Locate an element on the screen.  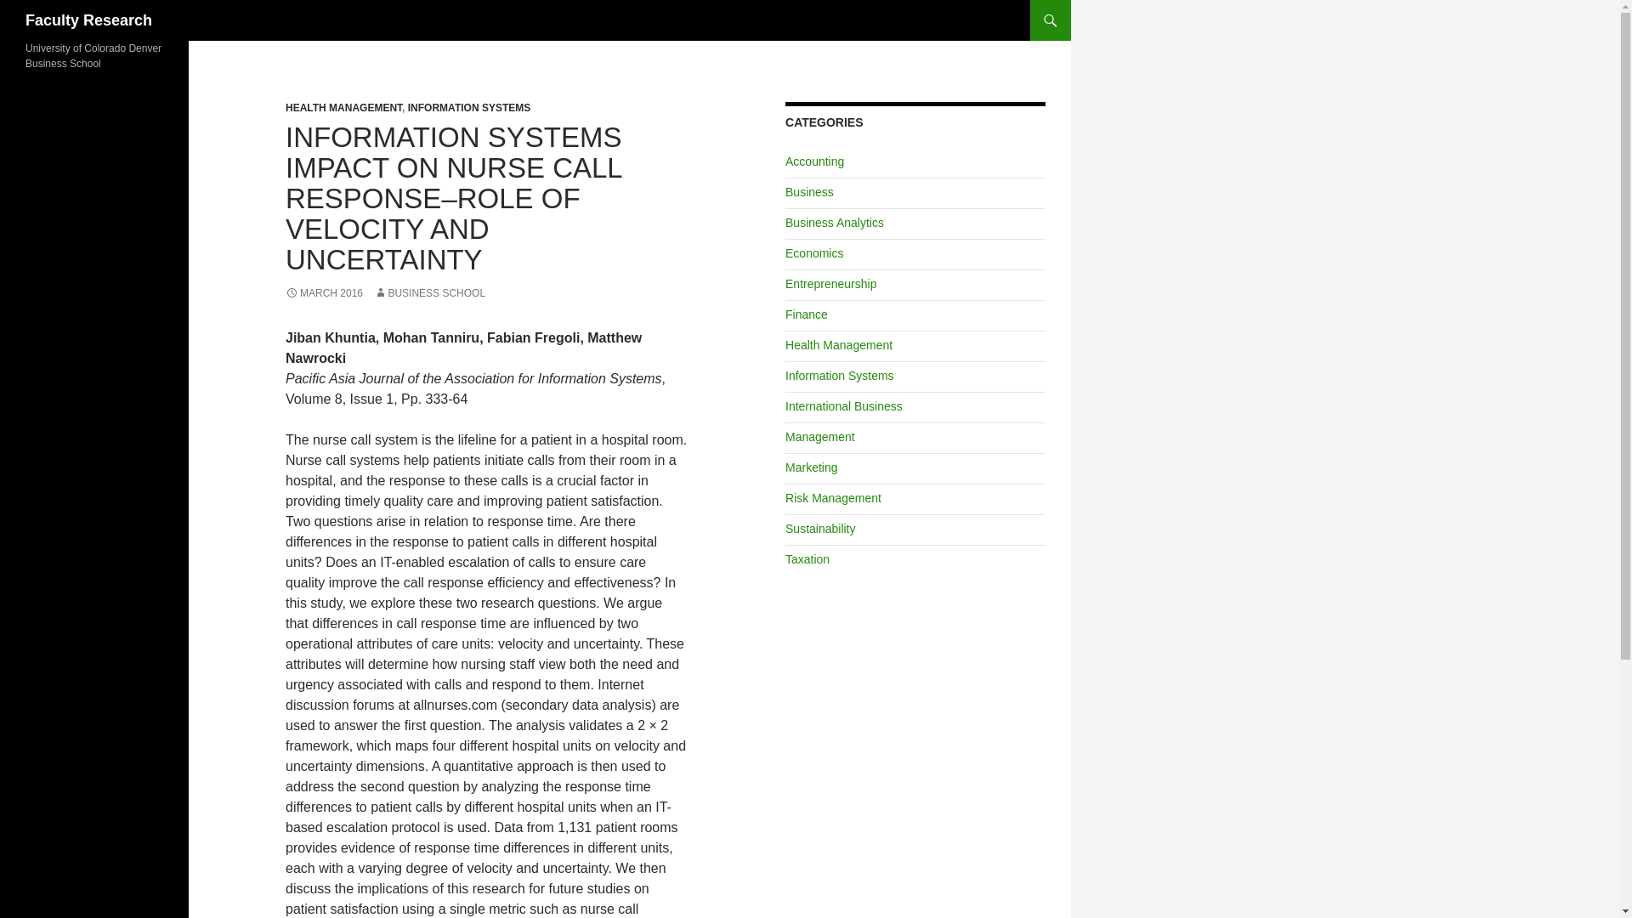
Finance is located at coordinates (806, 314).